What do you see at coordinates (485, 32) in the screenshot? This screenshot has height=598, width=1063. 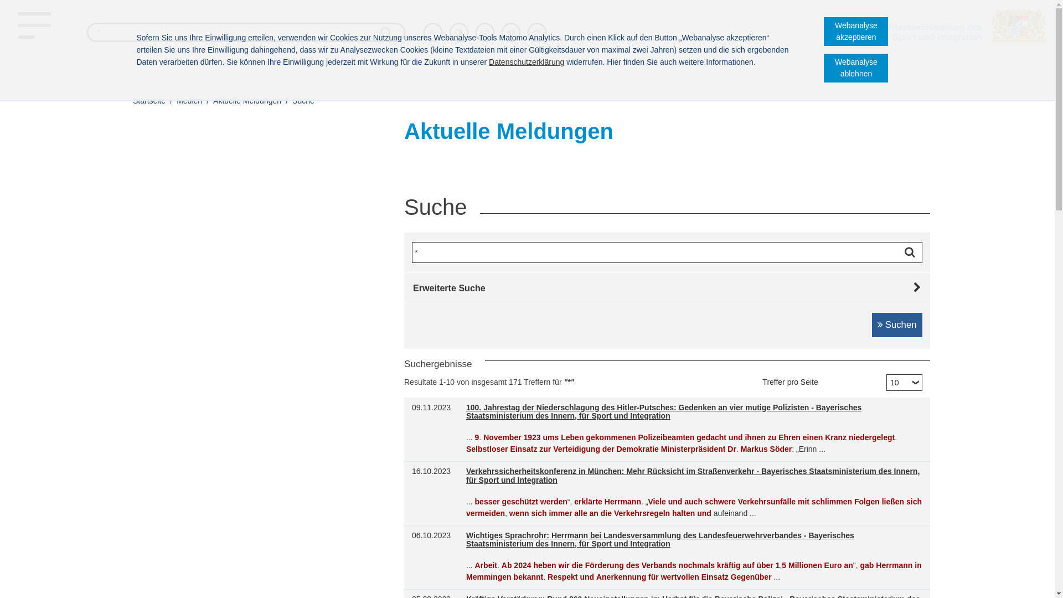 I see `Einfachen Inhalt anzeigen` at bounding box center [485, 32].